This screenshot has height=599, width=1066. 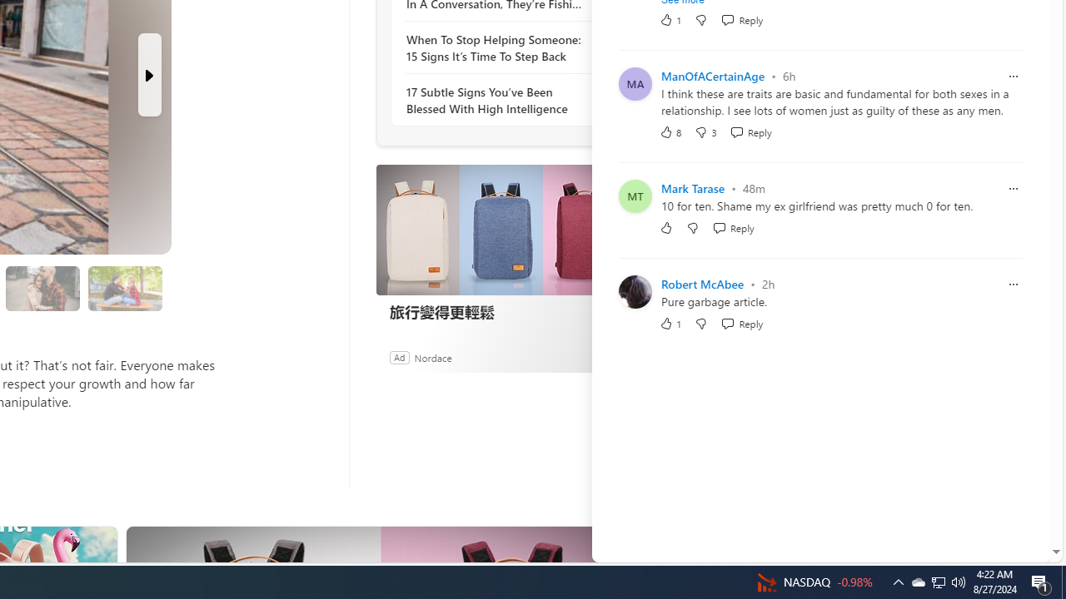 I want to click on Next Slide, so click(x=150, y=75).